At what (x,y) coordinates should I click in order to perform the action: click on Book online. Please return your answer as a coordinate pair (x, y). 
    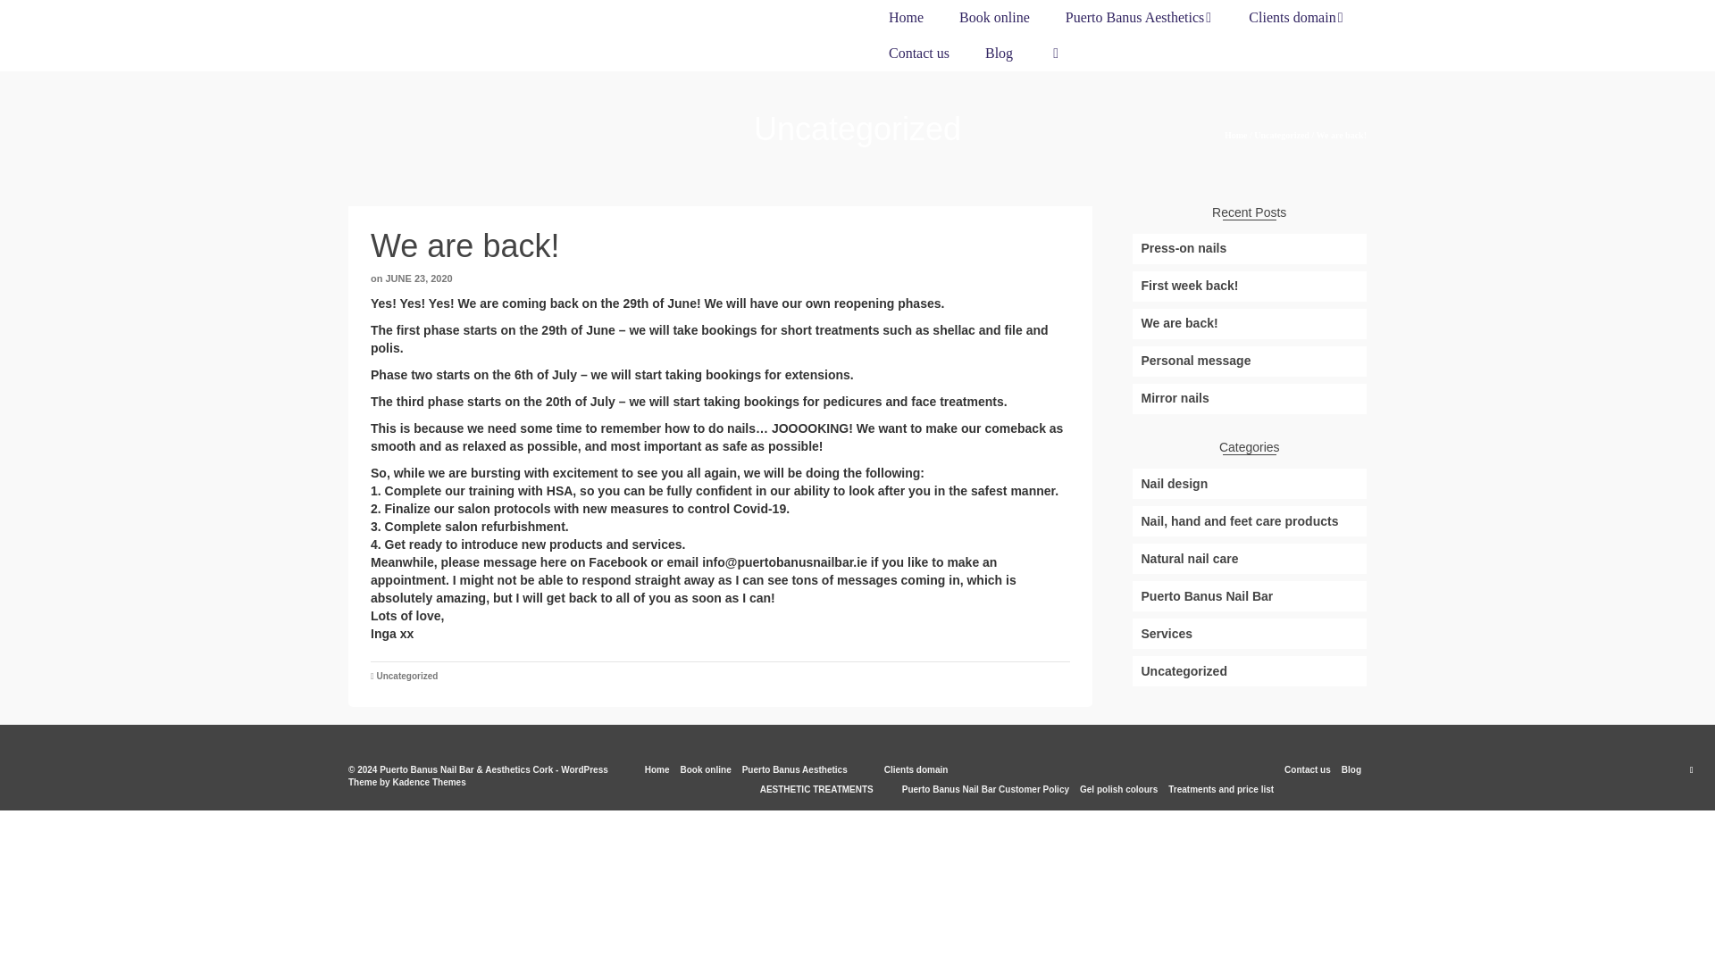
    Looking at the image, I should click on (995, 18).